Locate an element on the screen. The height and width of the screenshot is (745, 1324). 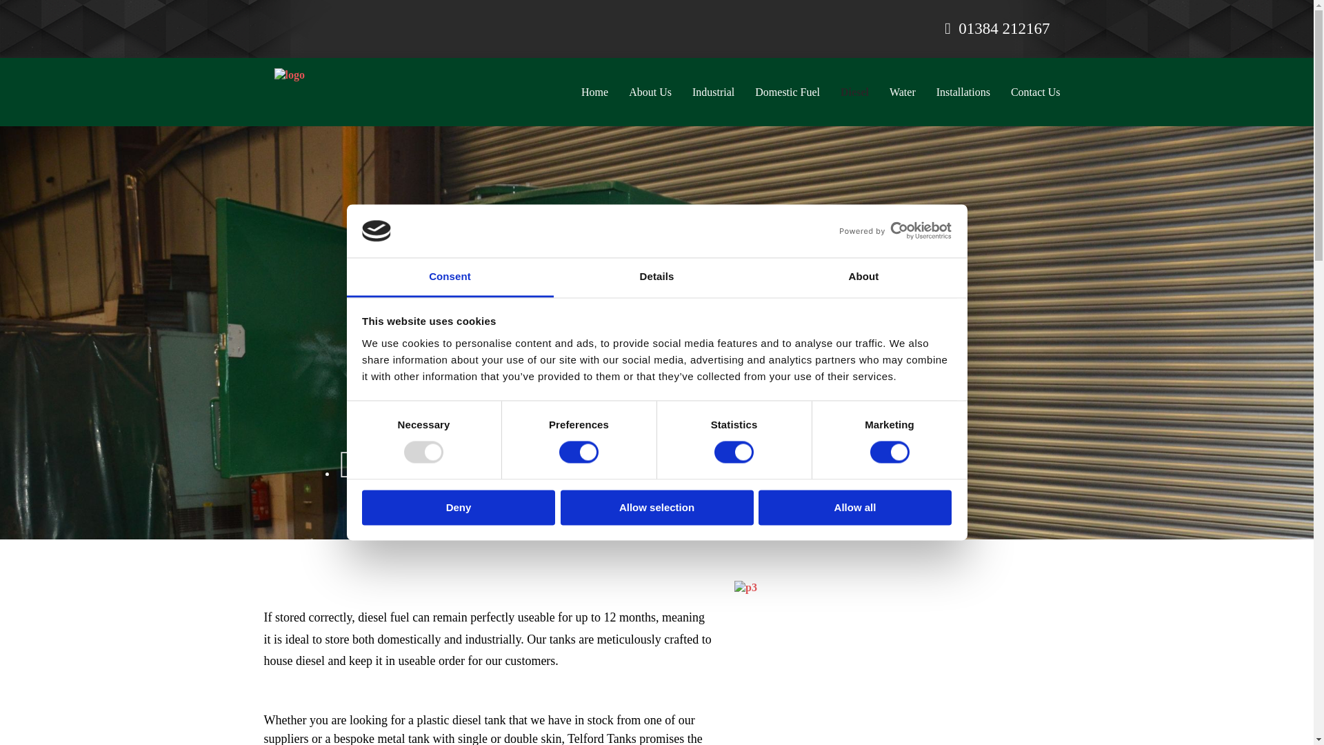
  01384 212167 is located at coordinates (1000, 29).